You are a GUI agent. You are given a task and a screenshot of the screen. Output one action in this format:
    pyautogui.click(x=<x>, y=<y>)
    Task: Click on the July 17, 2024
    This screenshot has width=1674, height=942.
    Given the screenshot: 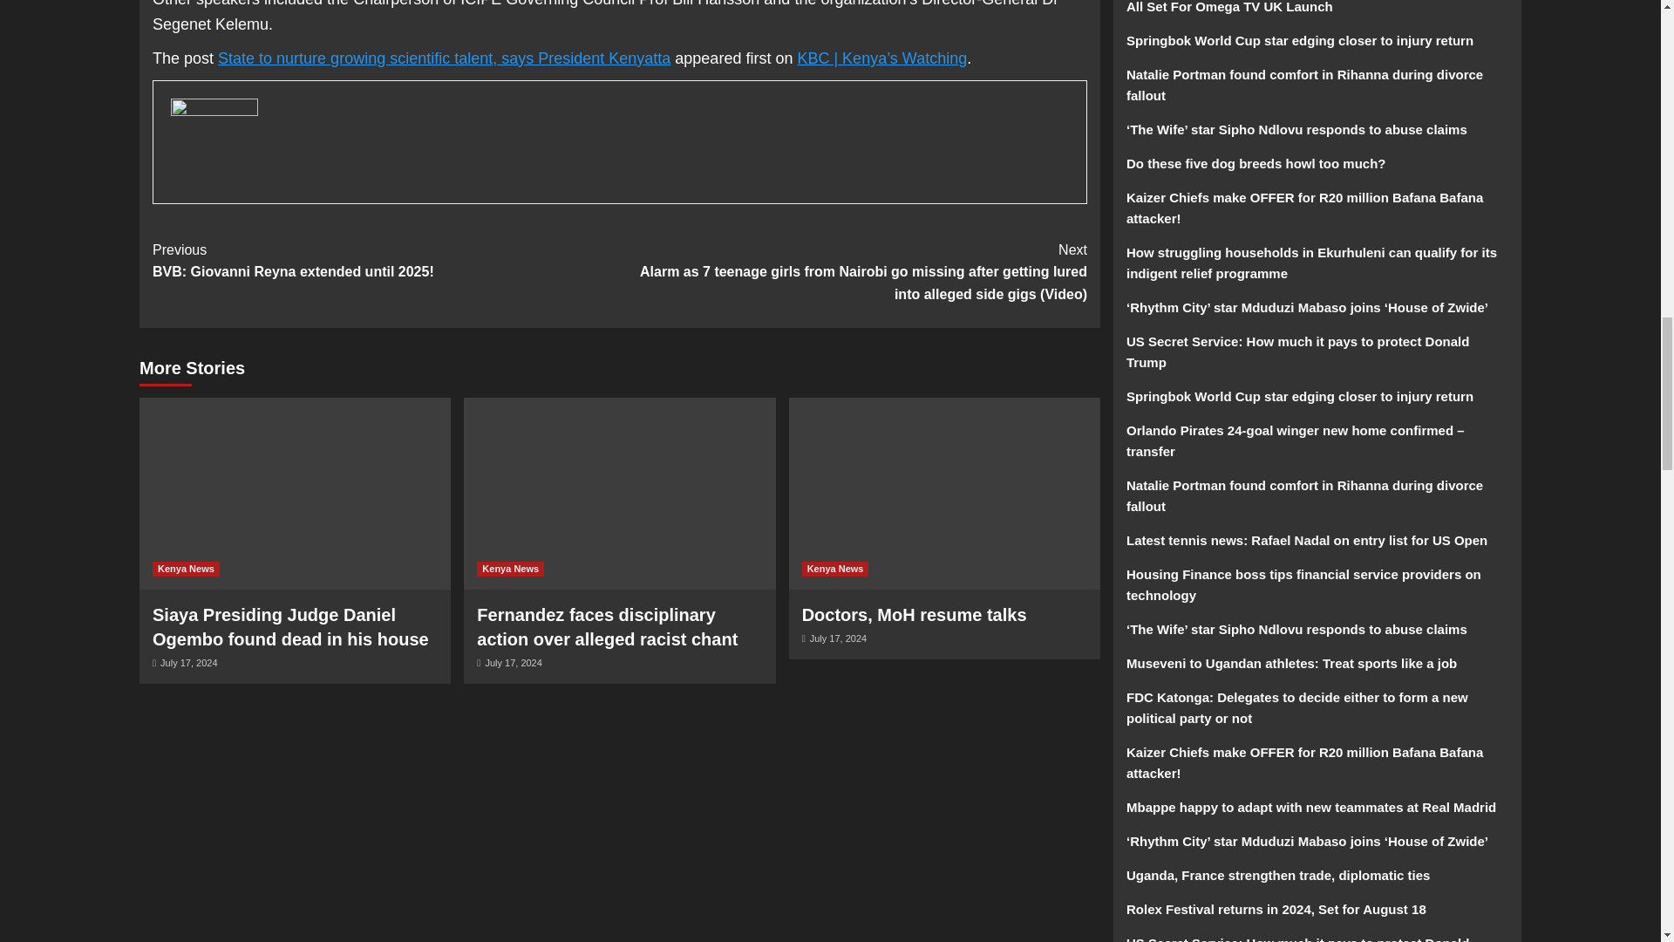 What is the action you would take?
    pyautogui.click(x=188, y=662)
    